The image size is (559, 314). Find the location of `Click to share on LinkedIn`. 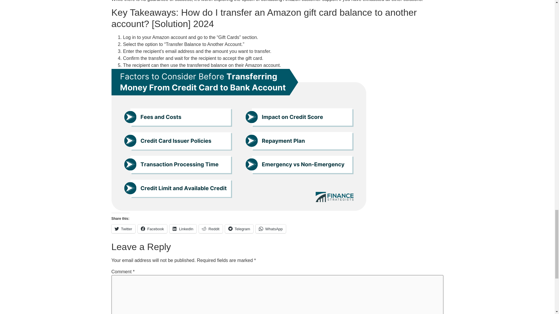

Click to share on LinkedIn is located at coordinates (183, 229).